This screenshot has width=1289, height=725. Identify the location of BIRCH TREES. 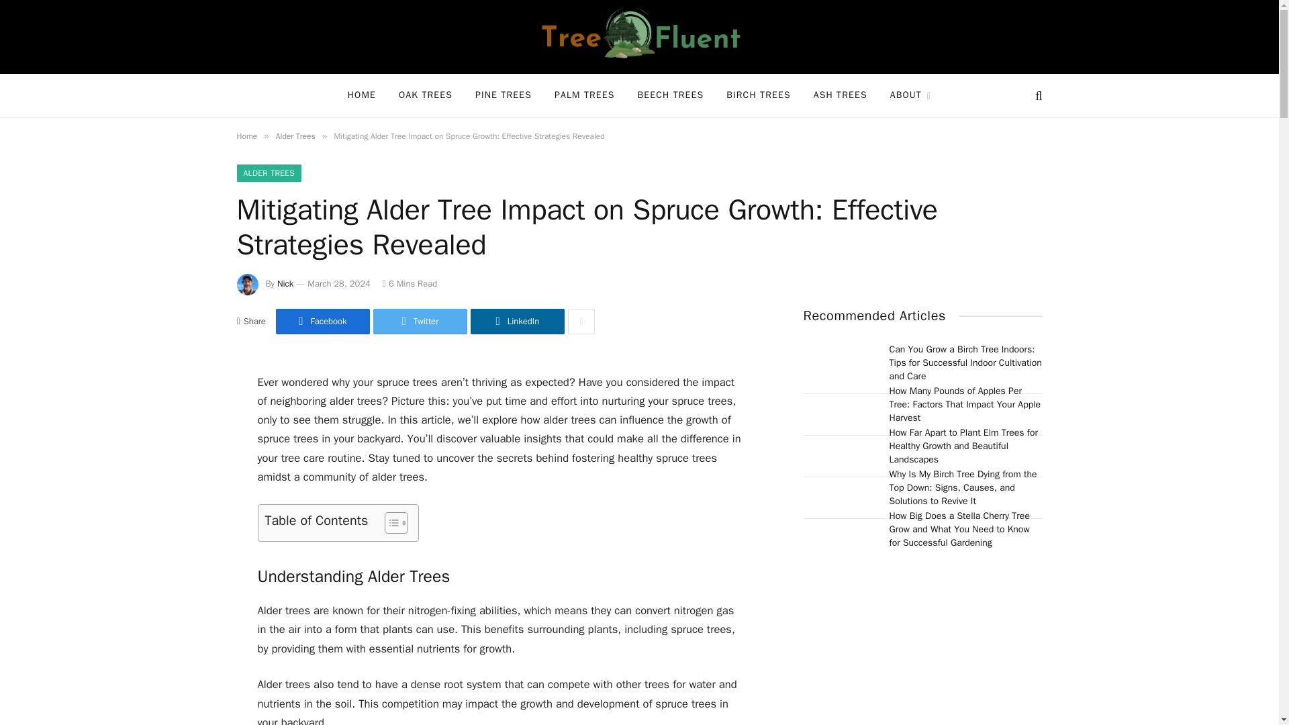
(759, 95).